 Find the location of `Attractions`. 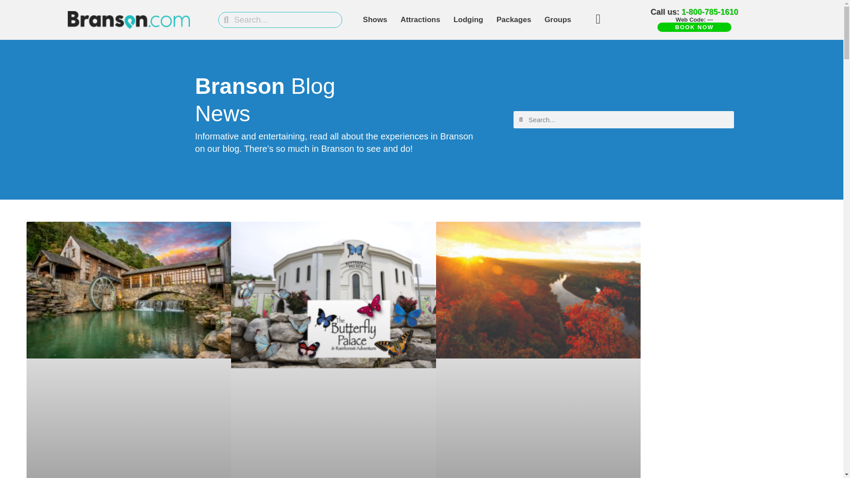

Attractions is located at coordinates (421, 19).